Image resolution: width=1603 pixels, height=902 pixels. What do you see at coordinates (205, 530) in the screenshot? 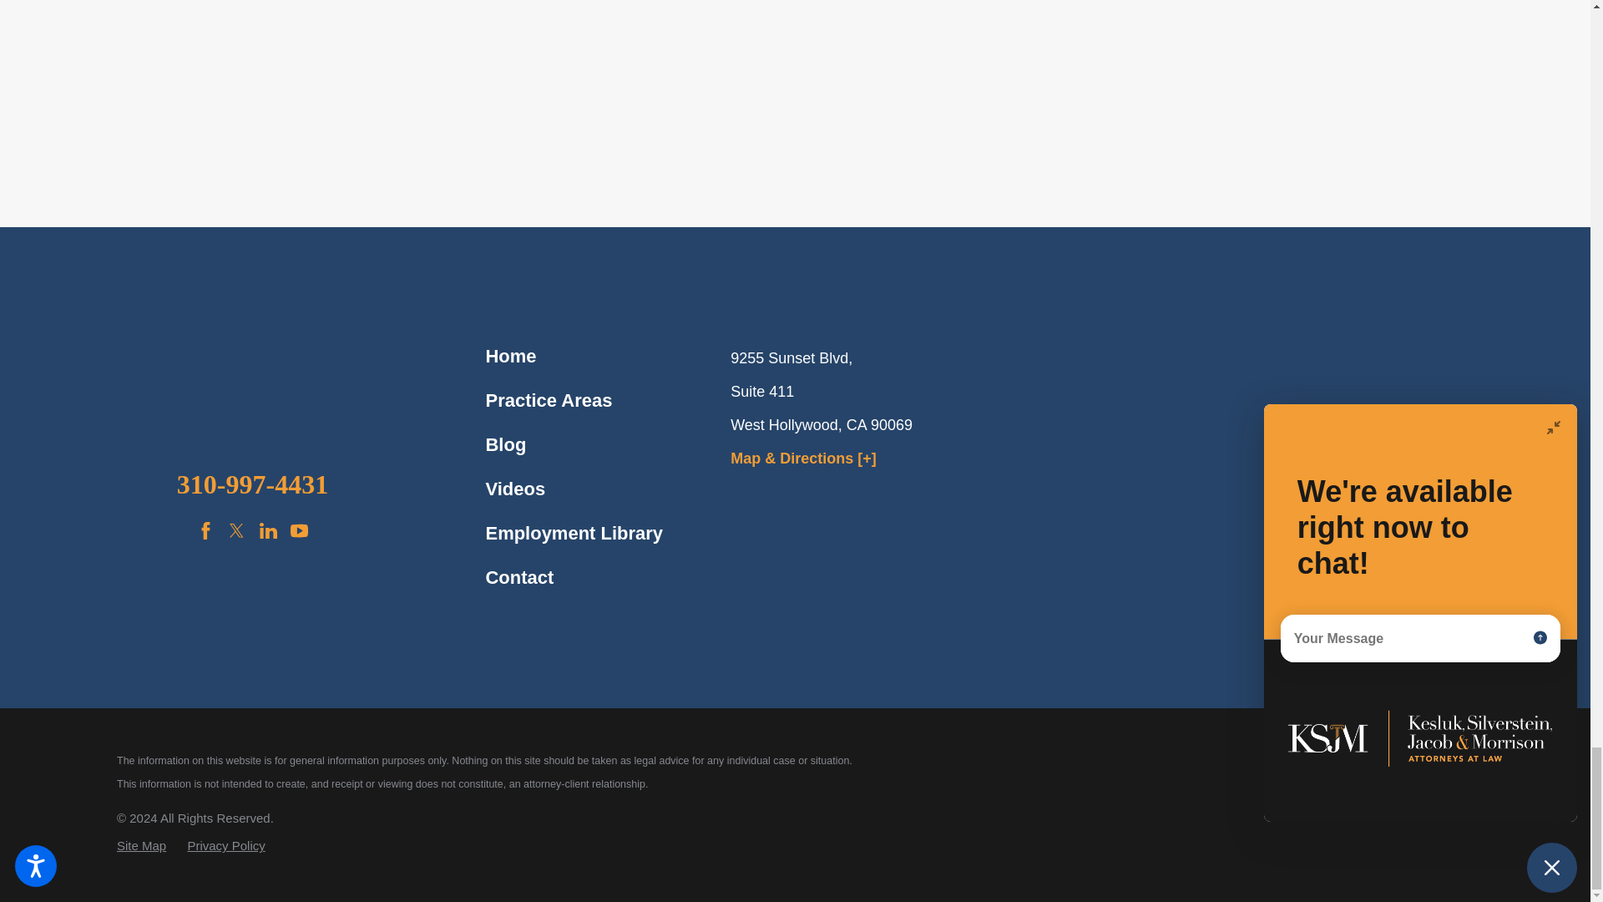
I see `Facebook` at bounding box center [205, 530].